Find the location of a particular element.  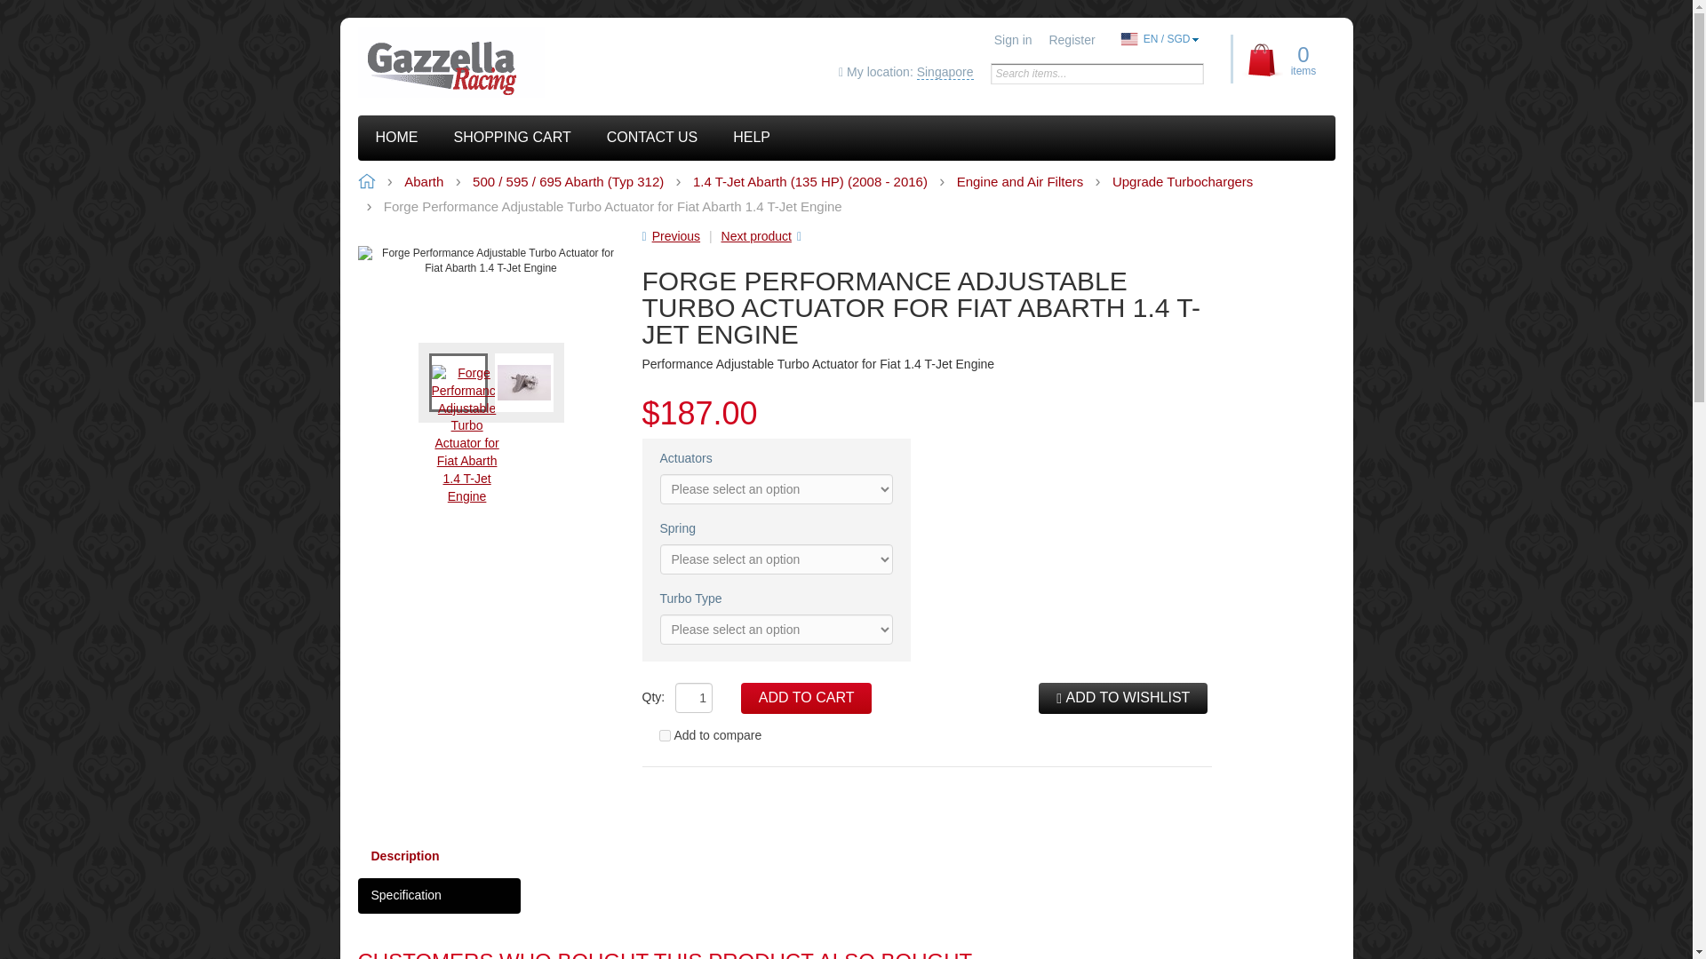

Sign in is located at coordinates (1013, 39).